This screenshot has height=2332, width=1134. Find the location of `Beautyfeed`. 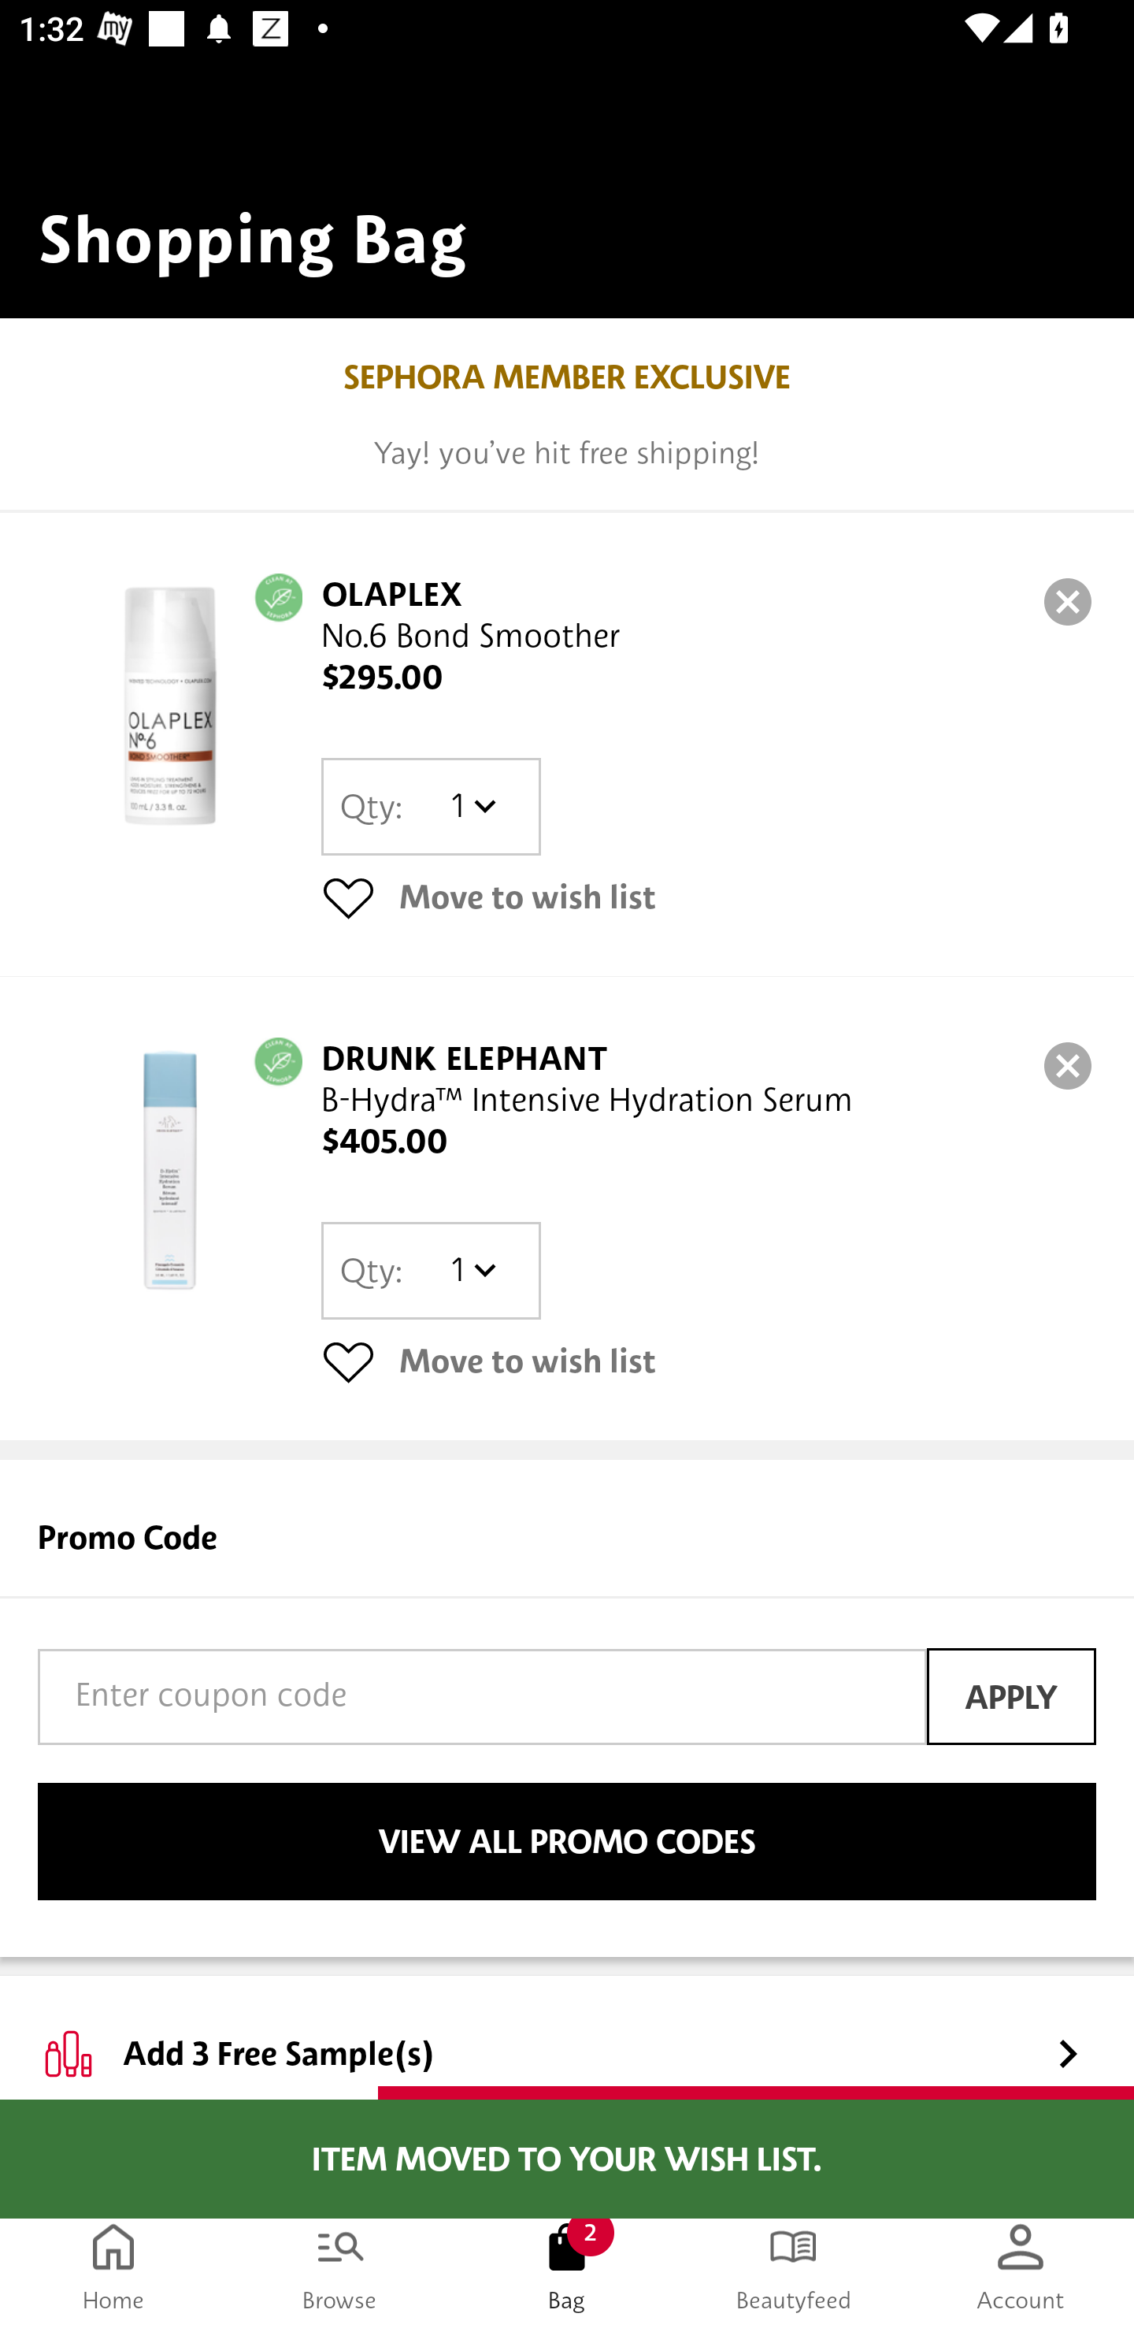

Beautyfeed is located at coordinates (794, 2266).